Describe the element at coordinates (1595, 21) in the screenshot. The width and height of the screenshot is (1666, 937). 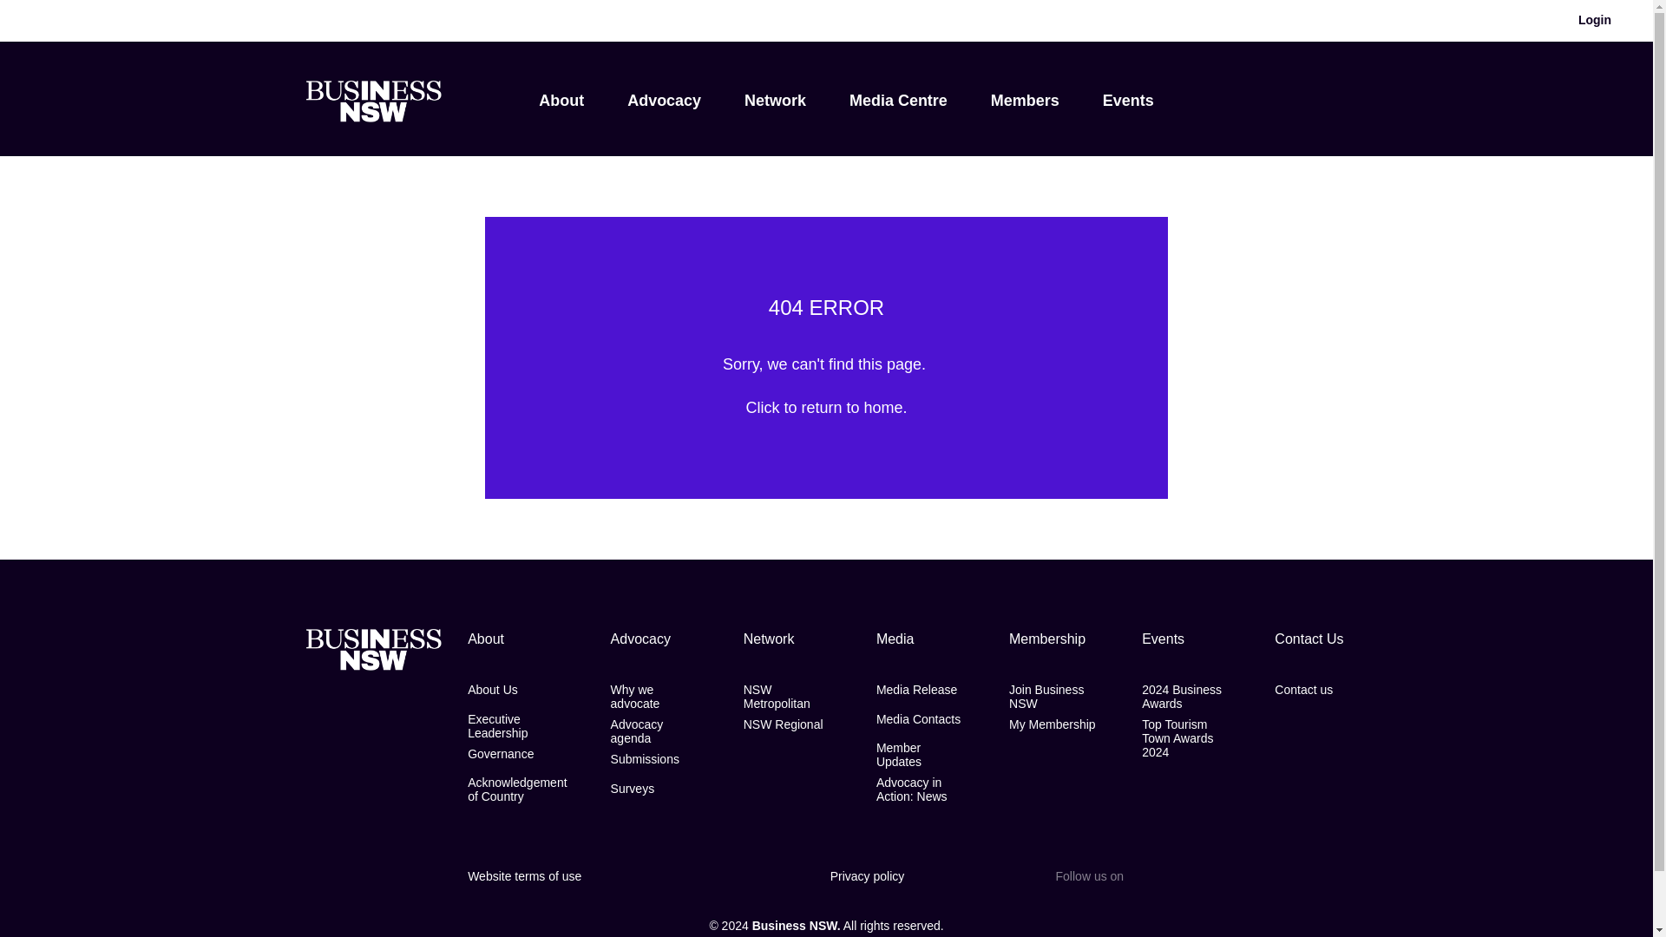
I see `Login` at that location.